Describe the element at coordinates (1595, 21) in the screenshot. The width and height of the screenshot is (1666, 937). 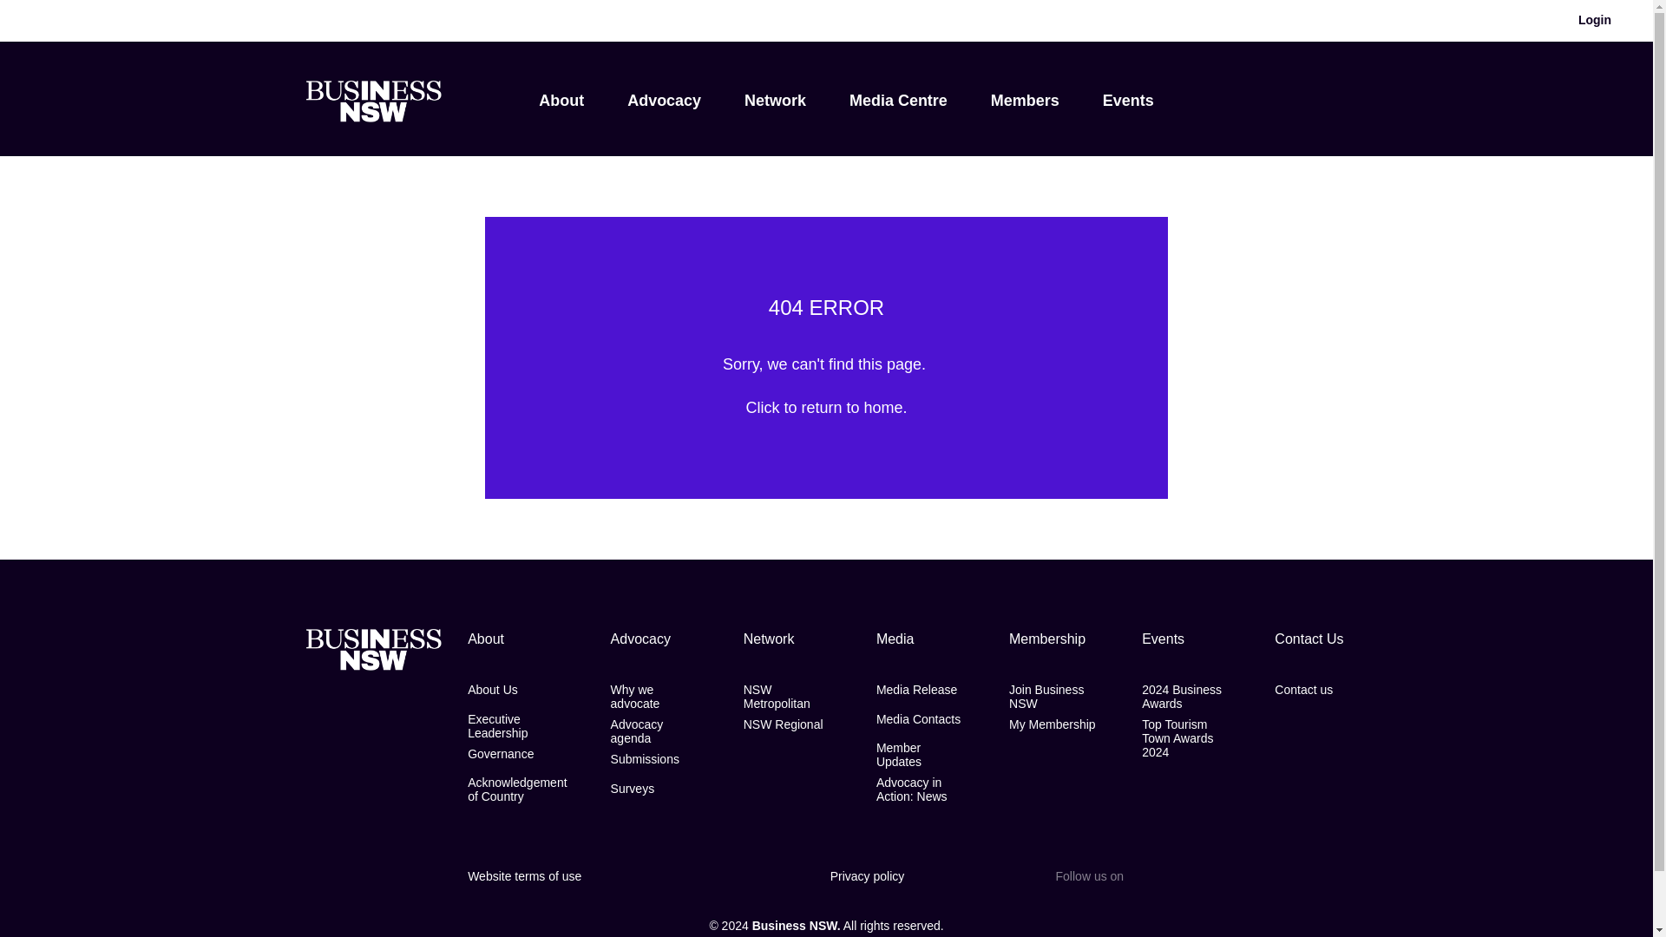
I see `Login` at that location.